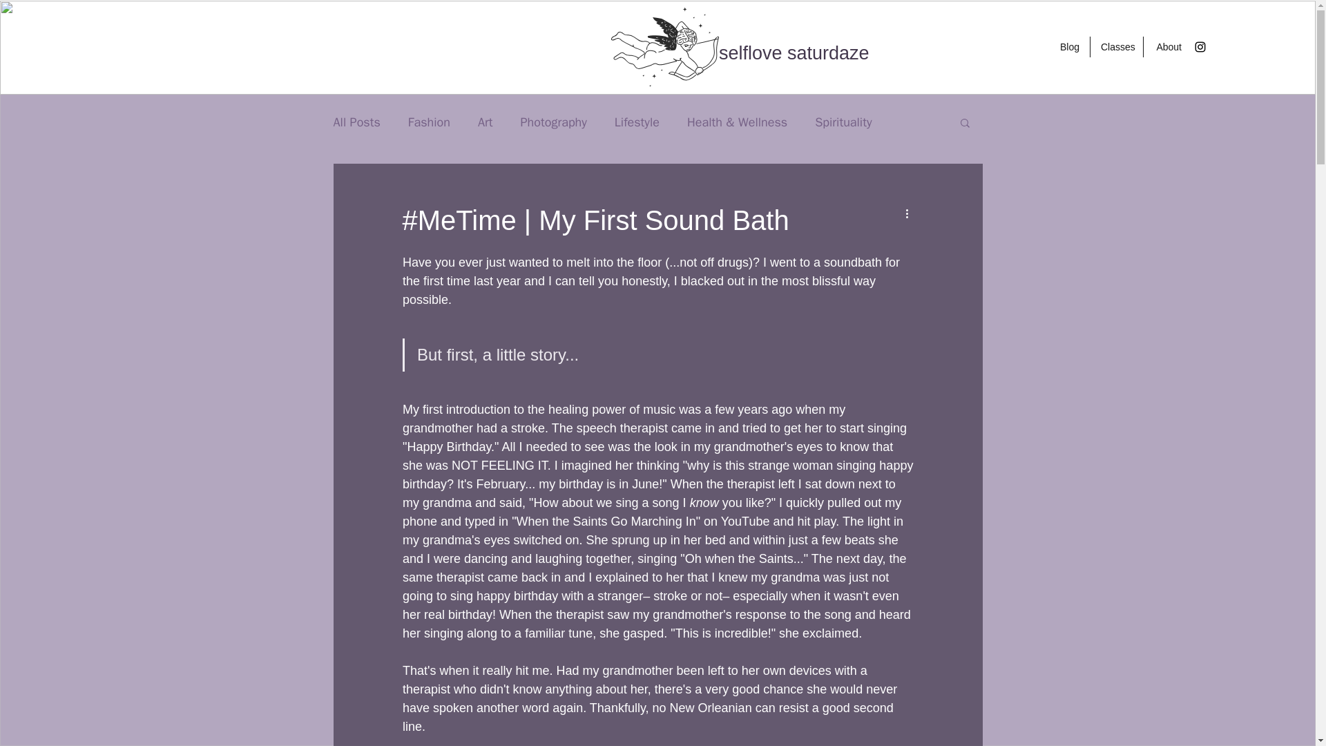 Image resolution: width=1326 pixels, height=746 pixels. Describe the element at coordinates (637, 122) in the screenshot. I see `Lifestyle` at that location.